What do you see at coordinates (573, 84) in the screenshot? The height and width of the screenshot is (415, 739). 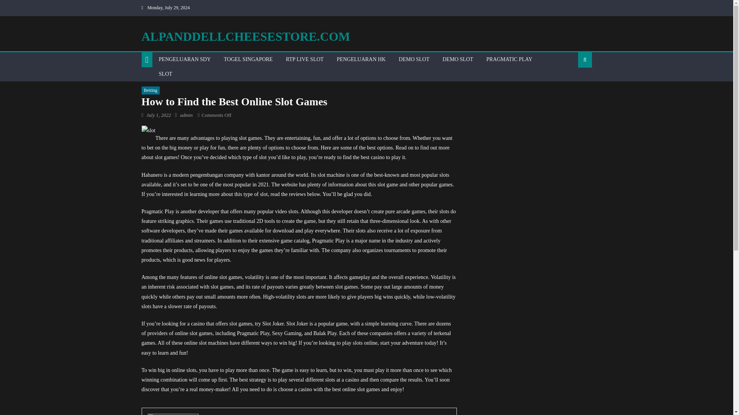 I see `Search` at bounding box center [573, 84].